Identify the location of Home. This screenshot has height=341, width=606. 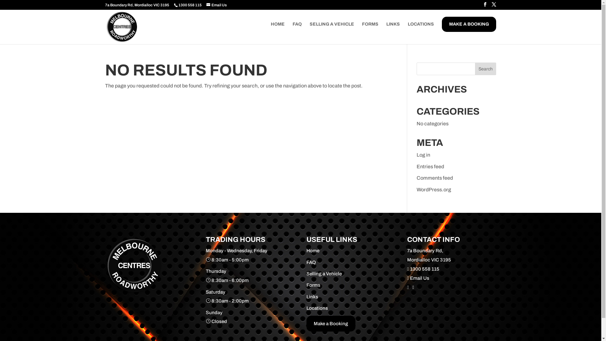
(313, 251).